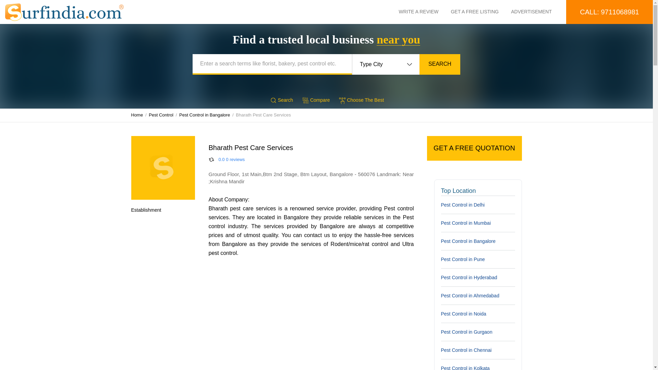  I want to click on Choose The Best, so click(361, 100).